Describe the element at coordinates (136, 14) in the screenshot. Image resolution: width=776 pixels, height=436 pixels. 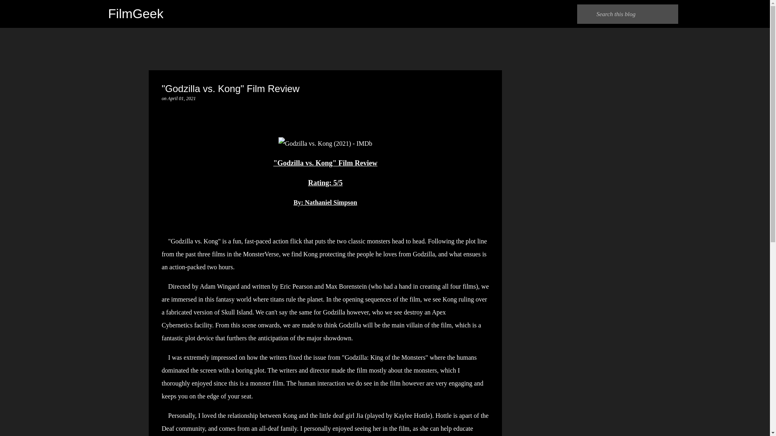
I see `FilmGeek` at that location.